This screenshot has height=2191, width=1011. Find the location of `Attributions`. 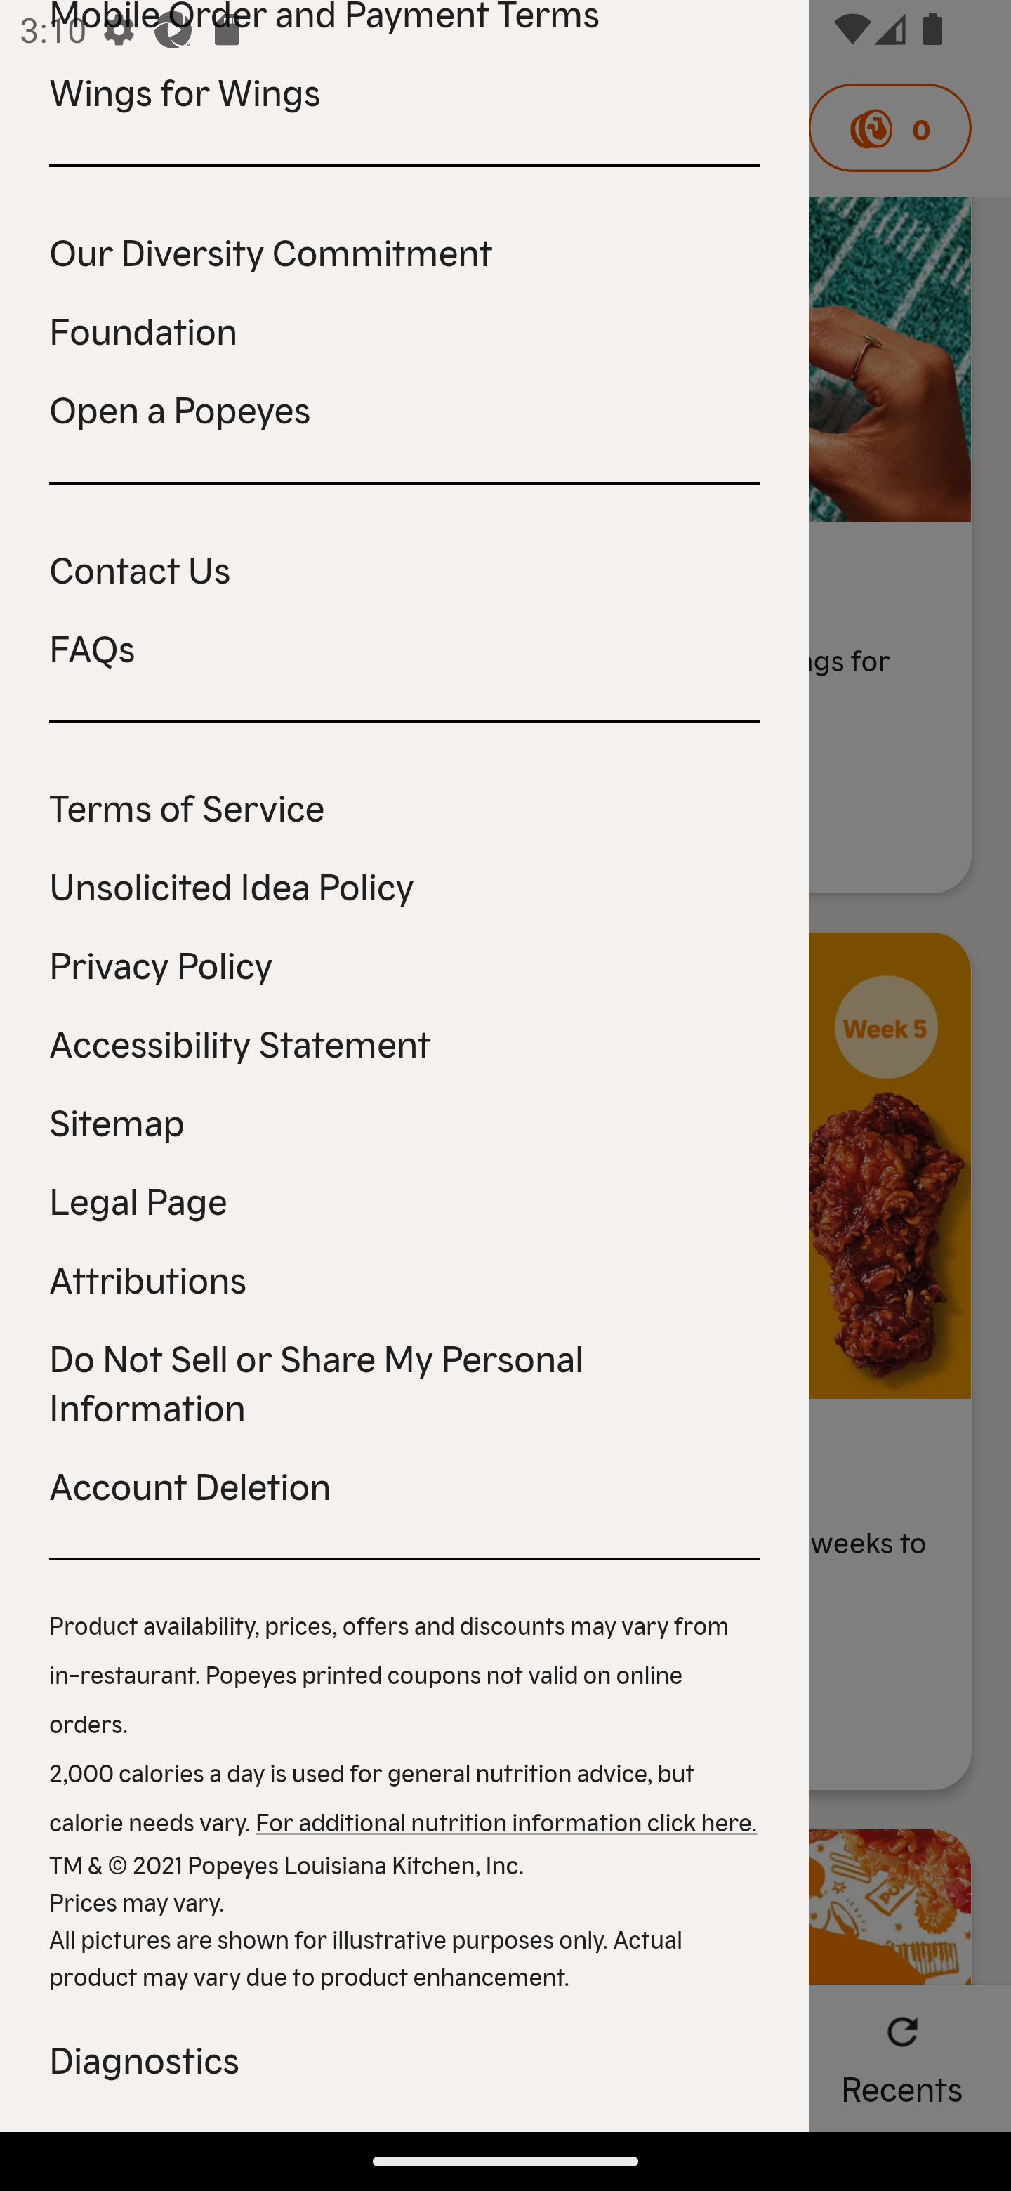

Attributions is located at coordinates (404, 1278).